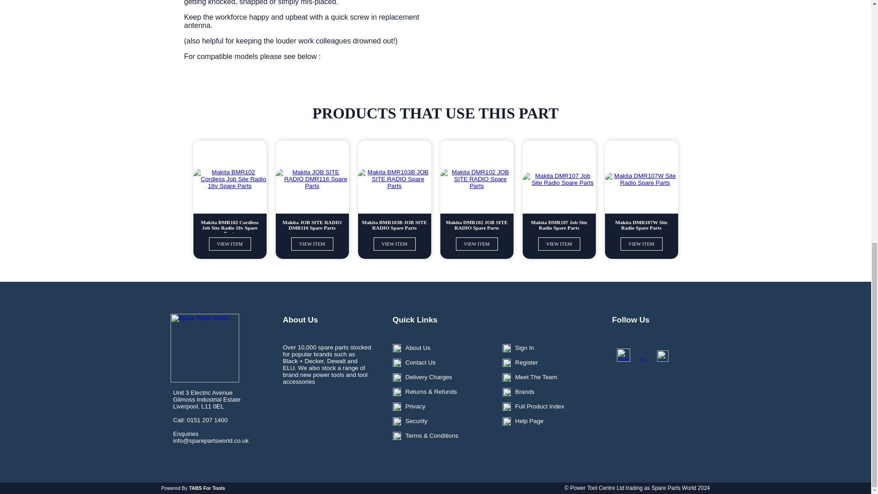  Describe the element at coordinates (476, 225) in the screenshot. I see `Makita DMR102 JOB SITE RADIO Spare Parts` at that location.